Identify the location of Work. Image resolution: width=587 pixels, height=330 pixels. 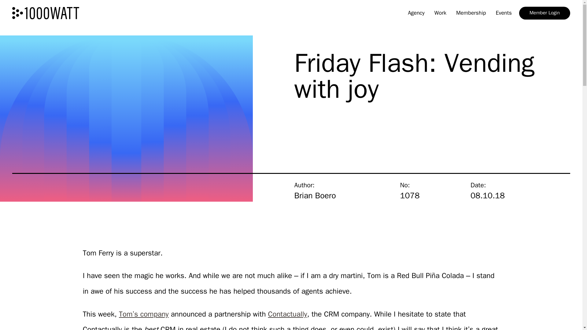
(440, 13).